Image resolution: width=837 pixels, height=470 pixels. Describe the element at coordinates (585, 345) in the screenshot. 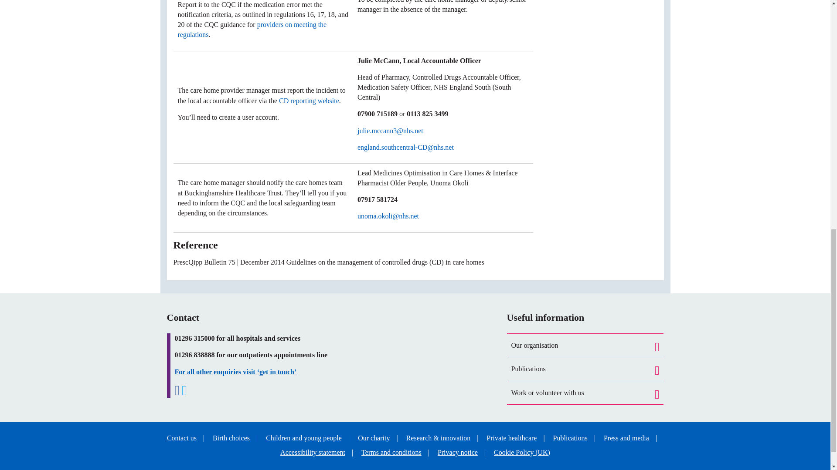

I see `Our organisation` at that location.